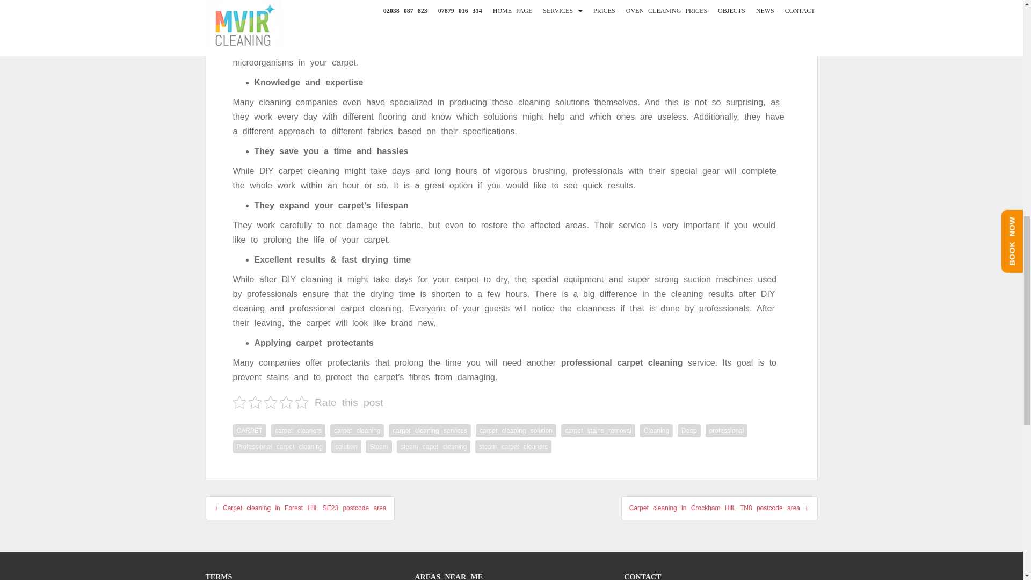  What do you see at coordinates (298, 431) in the screenshot?
I see `carpet cleaners` at bounding box center [298, 431].